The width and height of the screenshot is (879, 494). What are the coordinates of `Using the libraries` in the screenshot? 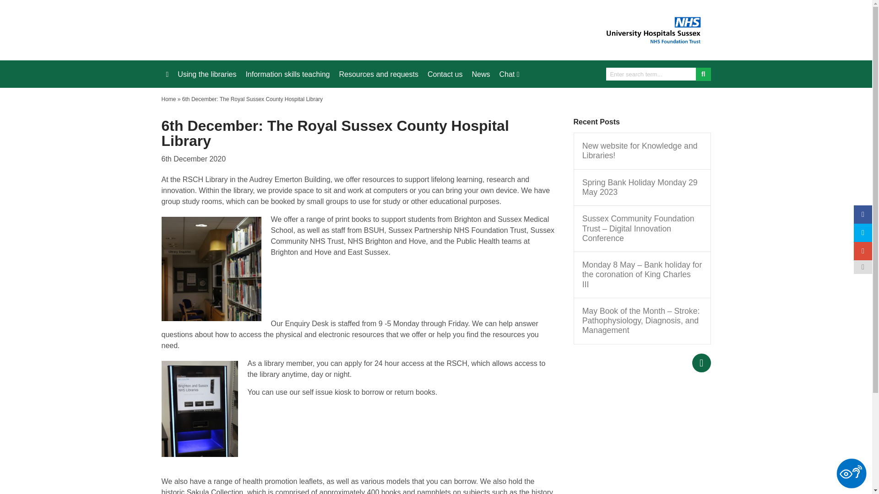 It's located at (207, 74).